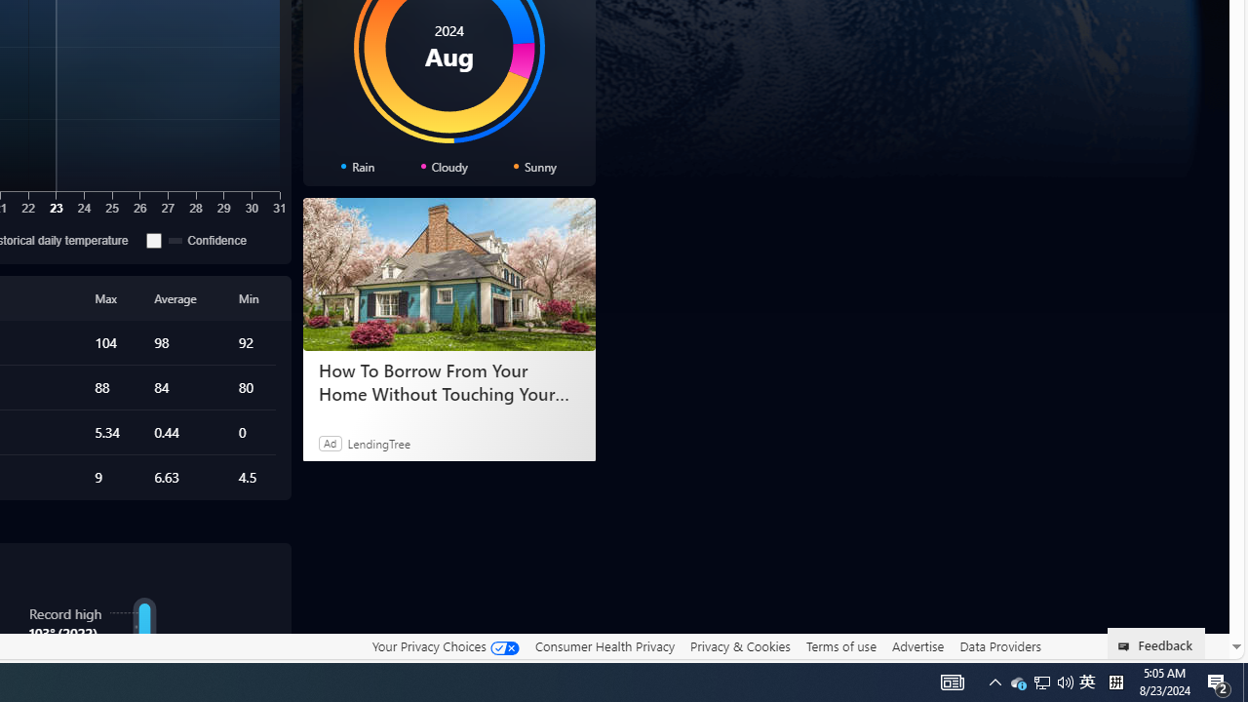 This screenshot has height=702, width=1248. Describe the element at coordinates (209, 240) in the screenshot. I see `Confidence` at that location.